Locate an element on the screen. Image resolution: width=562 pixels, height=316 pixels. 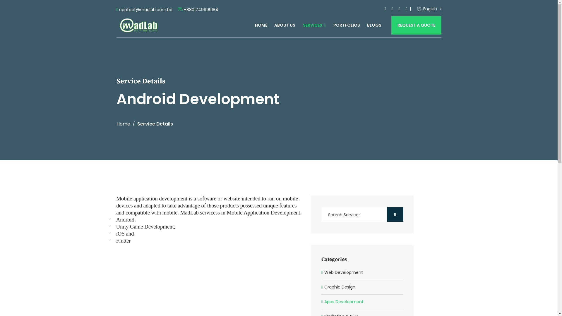
Home is located at coordinates (124, 124).